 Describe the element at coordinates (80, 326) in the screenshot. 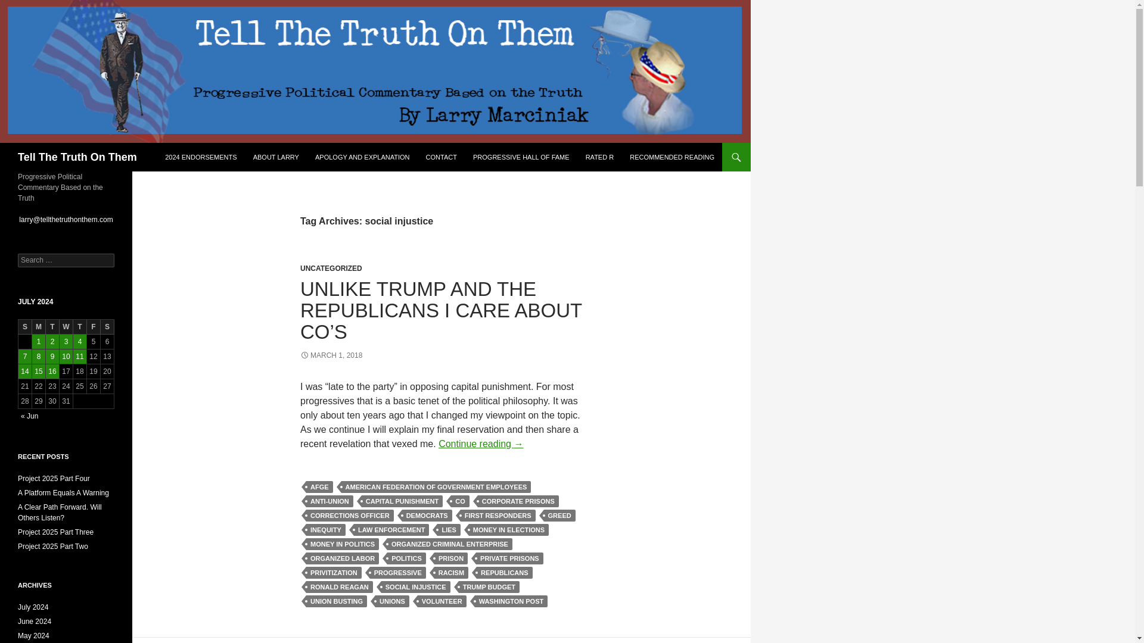

I see `Thursday` at that location.